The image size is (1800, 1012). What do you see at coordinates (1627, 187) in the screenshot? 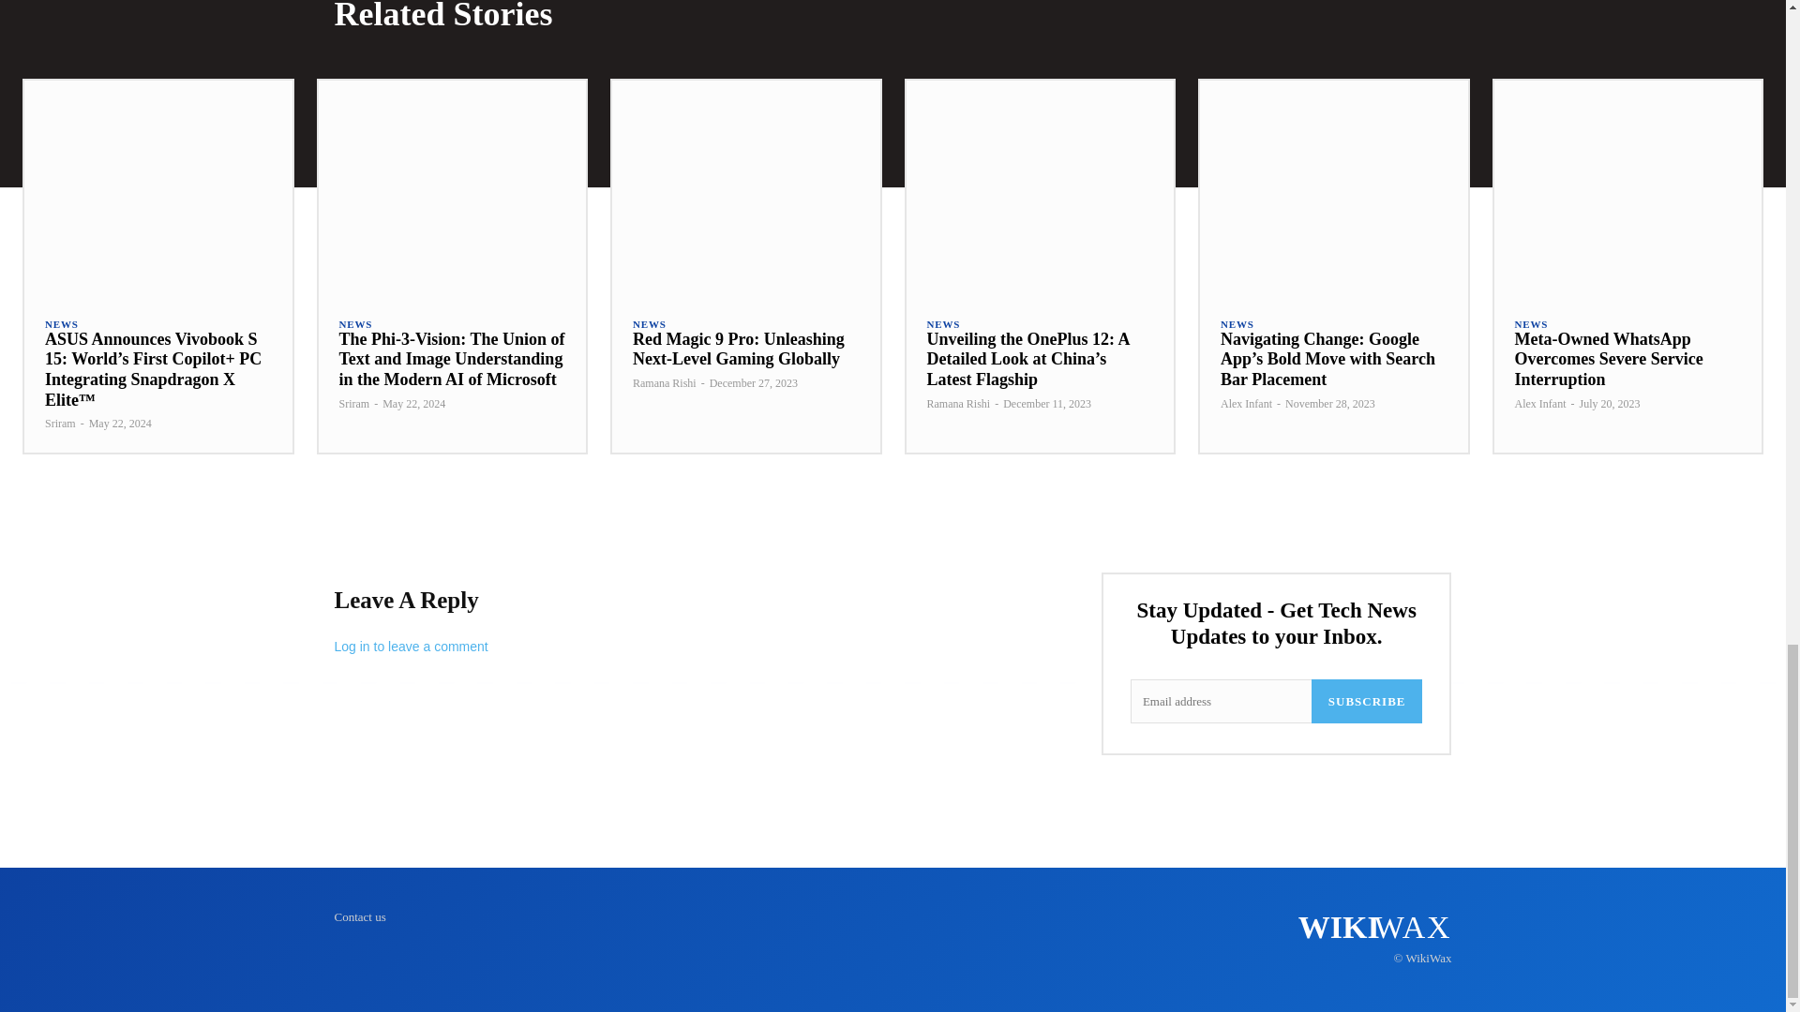
I see `Meta-Owned WhatsApp Overcomes Severe Service Interruption` at bounding box center [1627, 187].